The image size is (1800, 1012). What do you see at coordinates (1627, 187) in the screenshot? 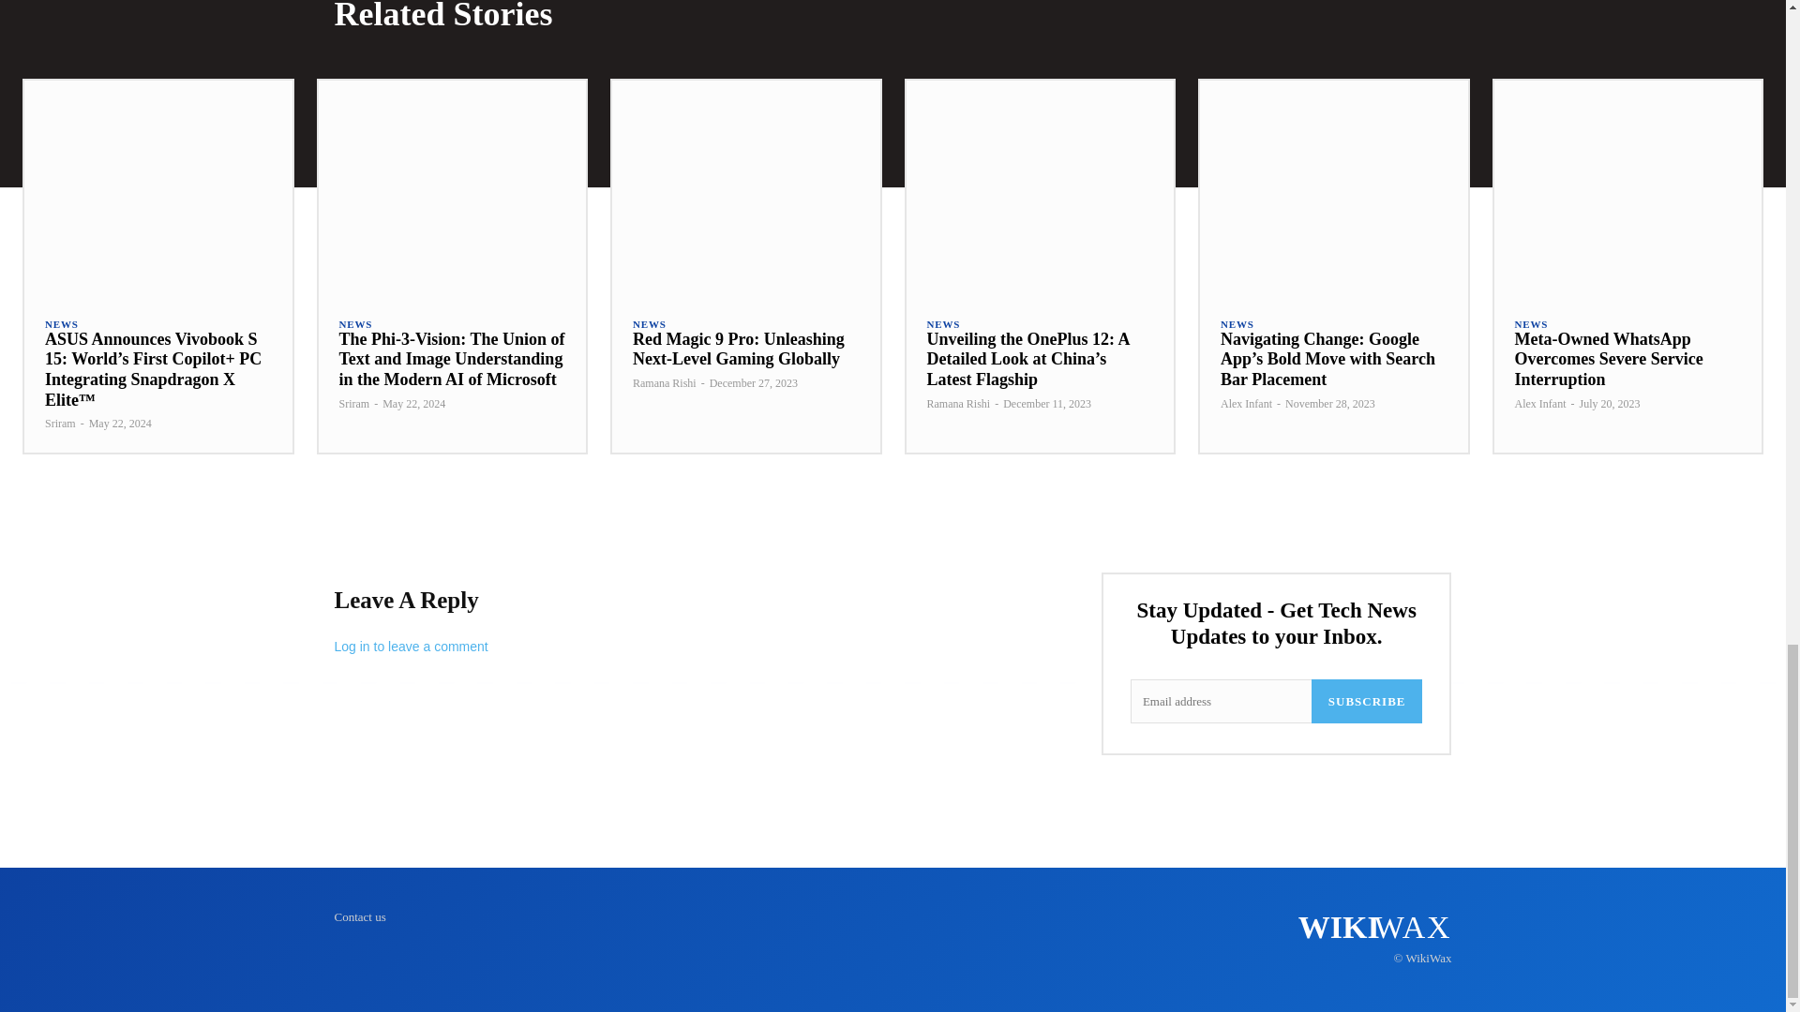
I see `Meta-Owned WhatsApp Overcomes Severe Service Interruption` at bounding box center [1627, 187].